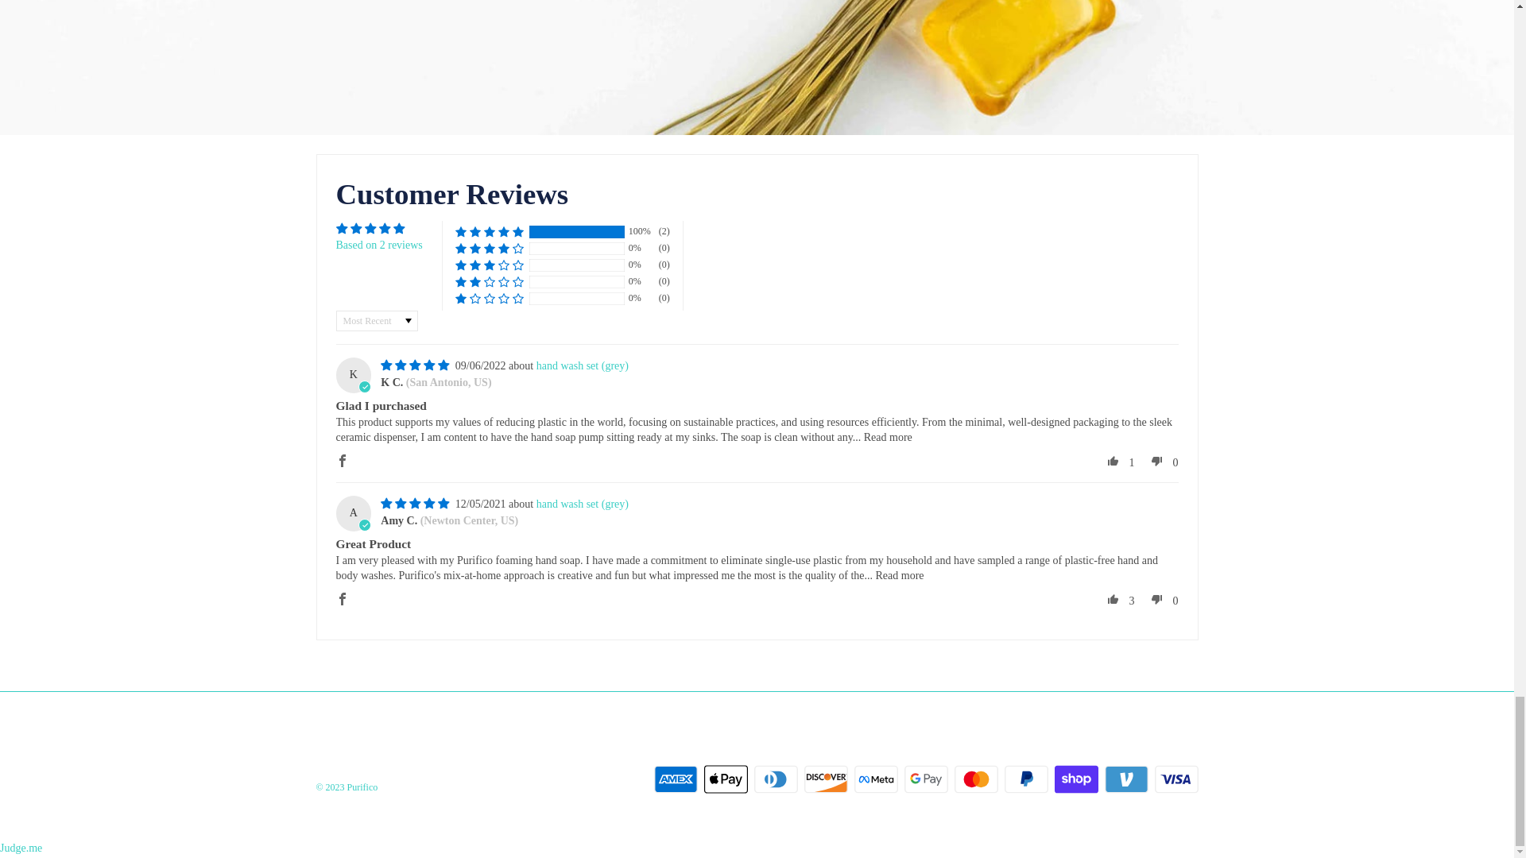  Describe the element at coordinates (1113, 598) in the screenshot. I see `up` at that location.